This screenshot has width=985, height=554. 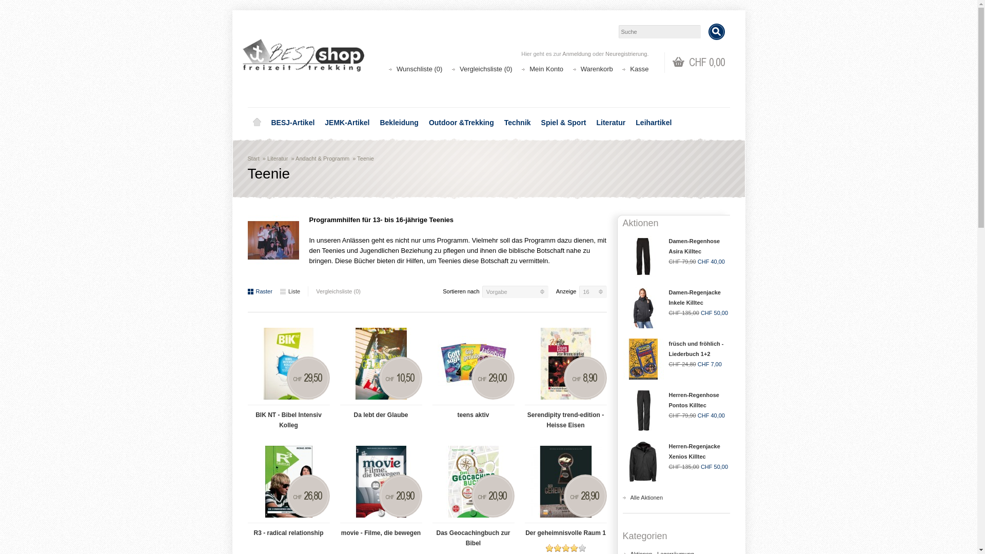 What do you see at coordinates (699, 467) in the screenshot?
I see `CHF 135,00 CHF 50,00` at bounding box center [699, 467].